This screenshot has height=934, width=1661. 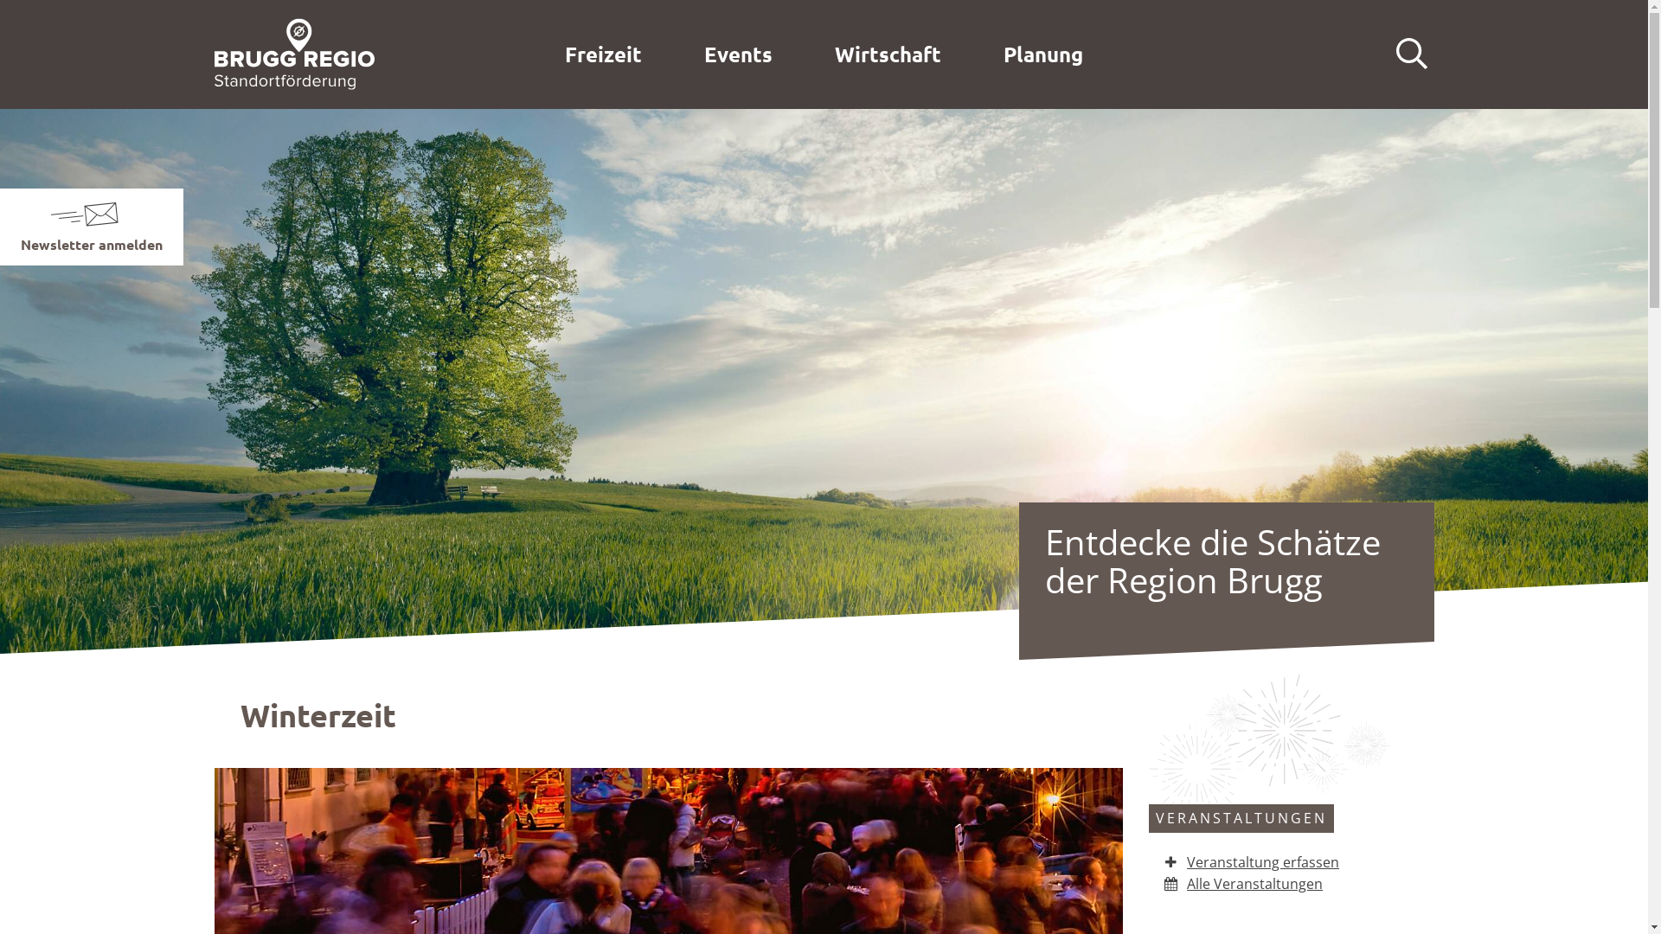 What do you see at coordinates (1412, 54) in the screenshot?
I see `Suche` at bounding box center [1412, 54].